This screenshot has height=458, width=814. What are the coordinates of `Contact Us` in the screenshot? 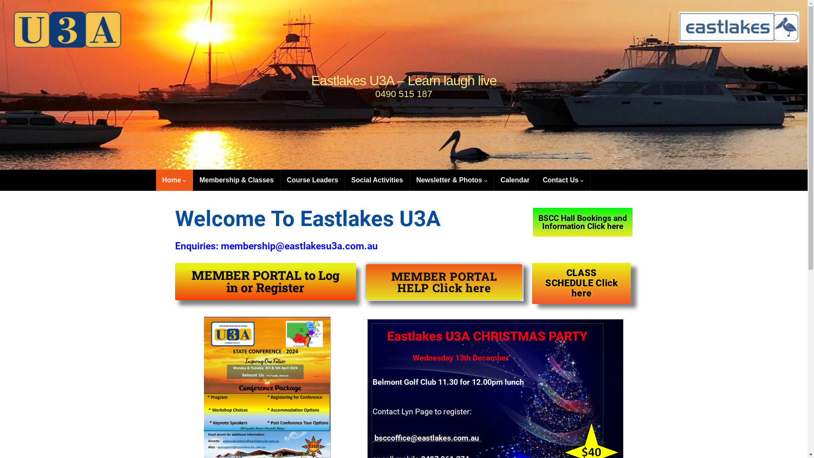 It's located at (563, 180).